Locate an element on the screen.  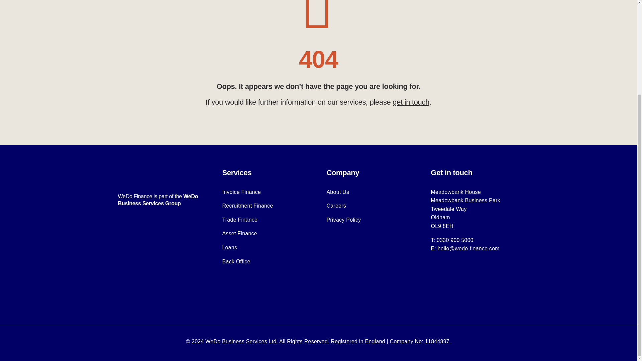
About Us is located at coordinates (338, 192).